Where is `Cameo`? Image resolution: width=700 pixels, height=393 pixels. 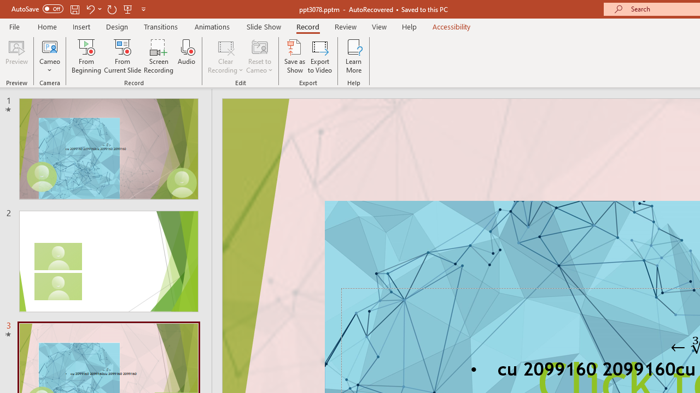 Cameo is located at coordinates (50, 56).